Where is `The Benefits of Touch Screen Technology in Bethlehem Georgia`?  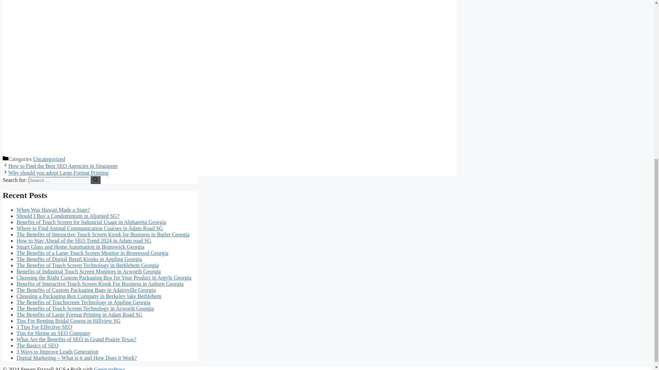
The Benefits of Touch Screen Technology in Bethlehem Georgia is located at coordinates (88, 265).